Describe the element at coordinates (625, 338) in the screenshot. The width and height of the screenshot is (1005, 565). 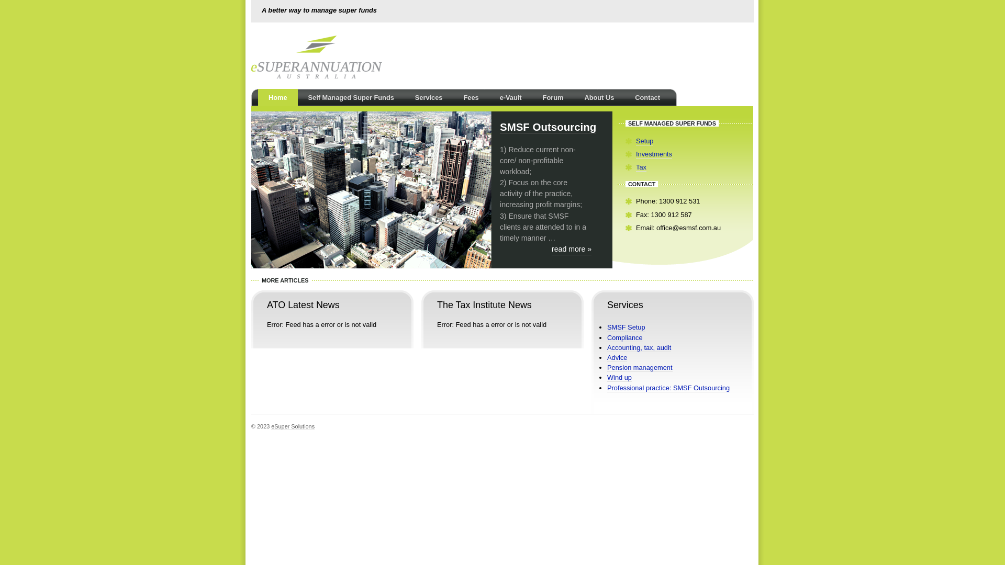
I see `Compliance` at that location.